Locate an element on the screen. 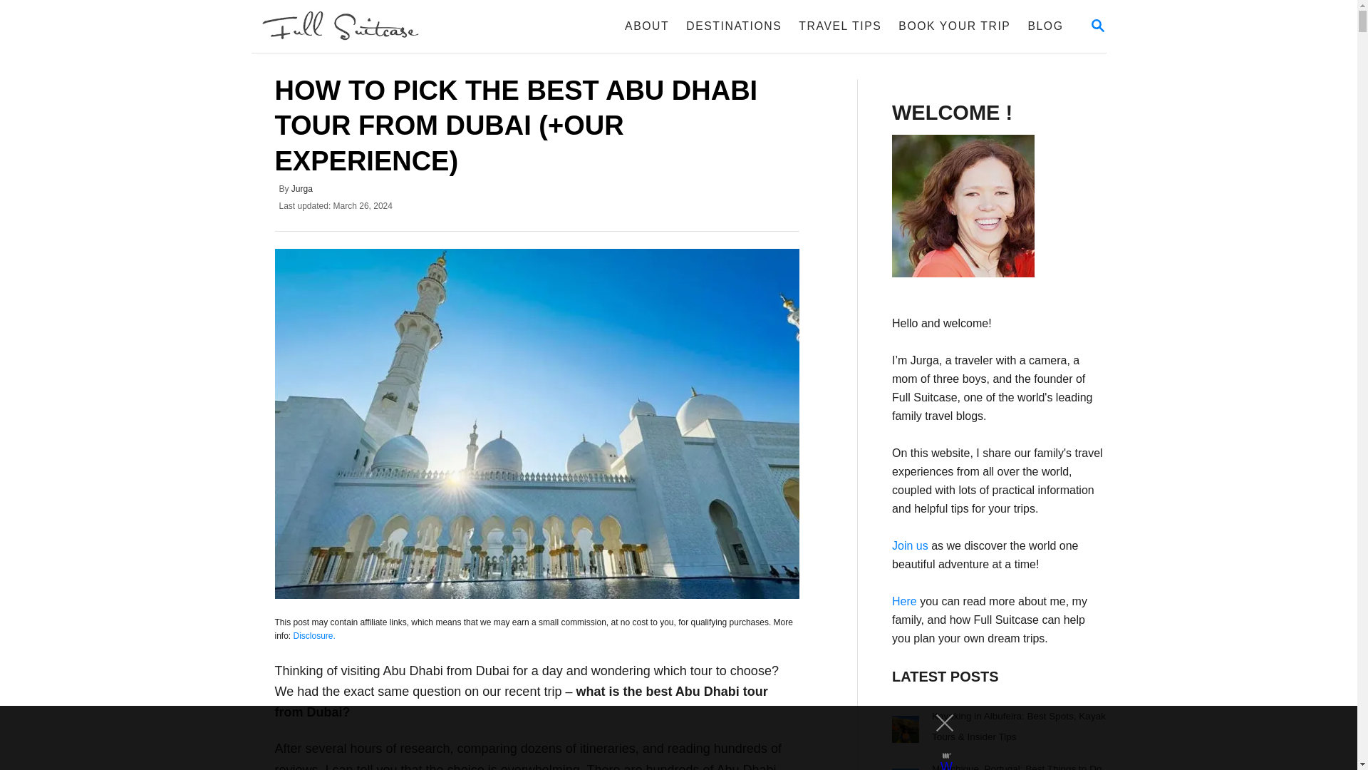 This screenshot has width=1368, height=770. 3rd party ad content is located at coordinates (734, 26).